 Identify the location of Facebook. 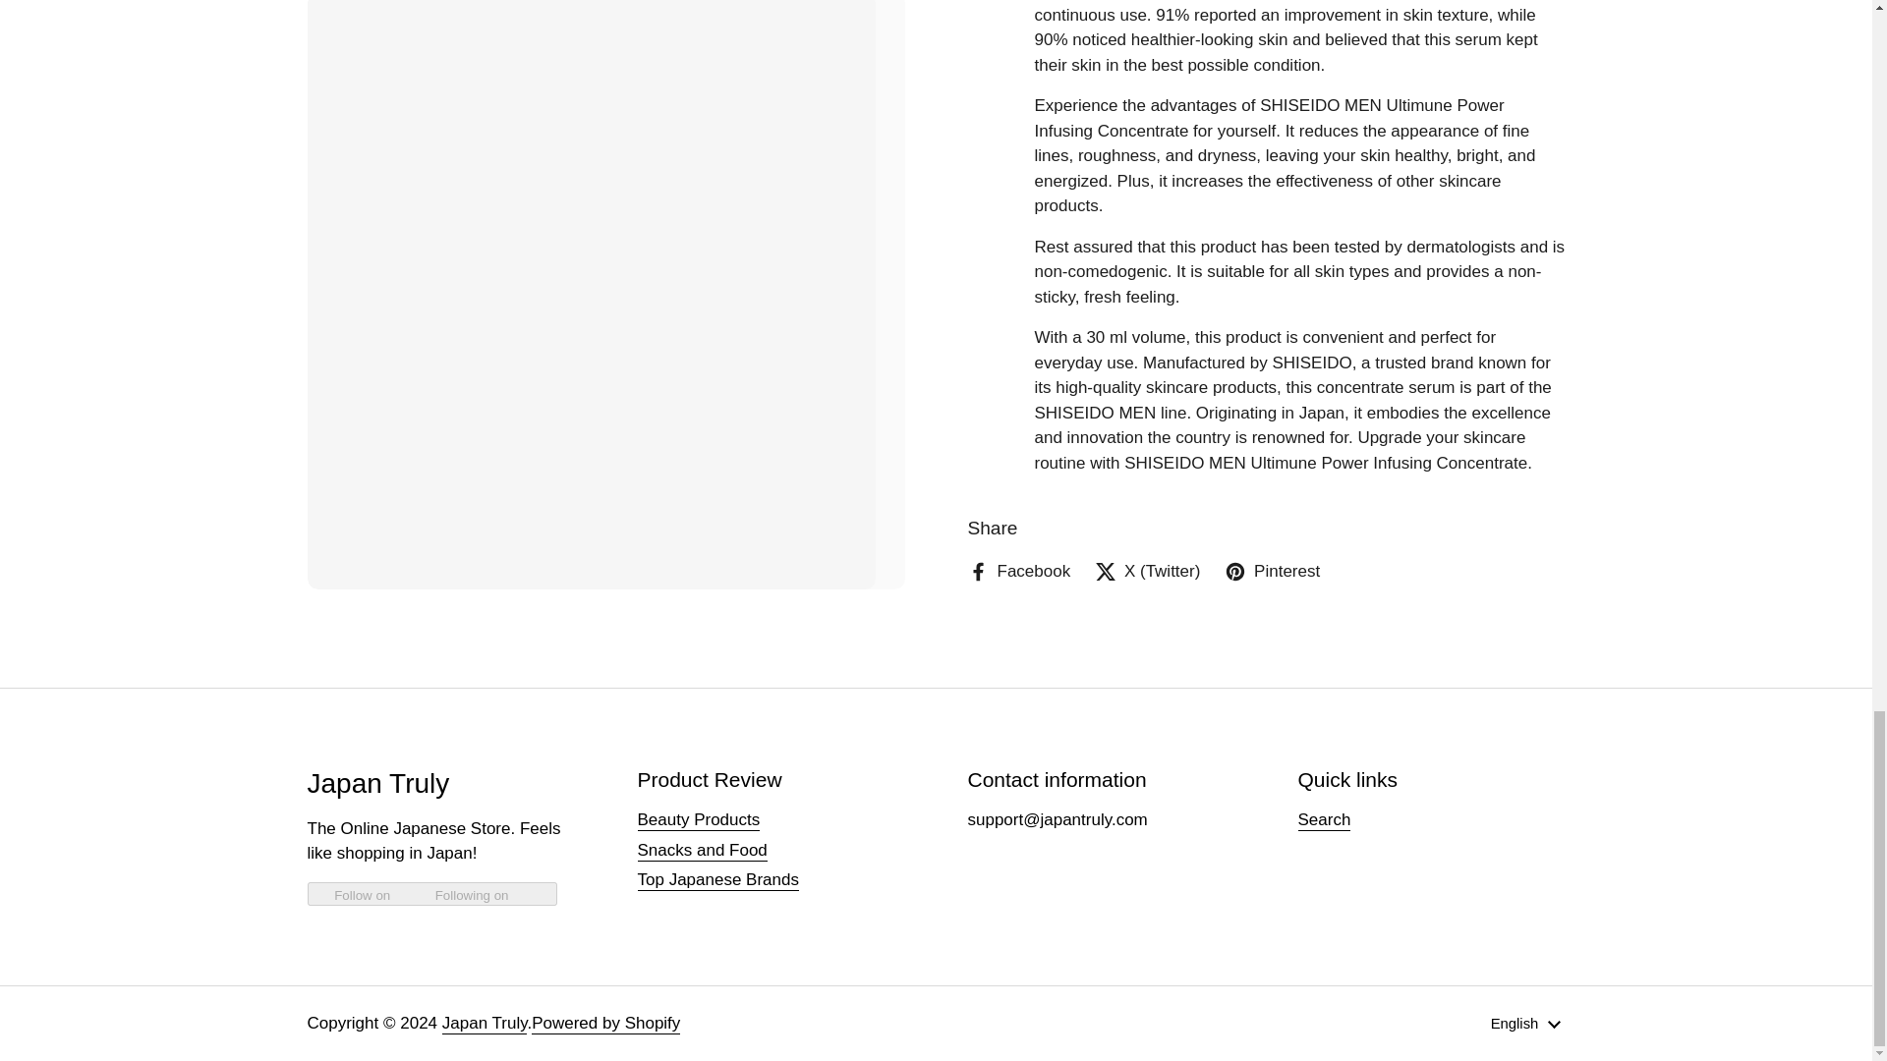
(1018, 295).